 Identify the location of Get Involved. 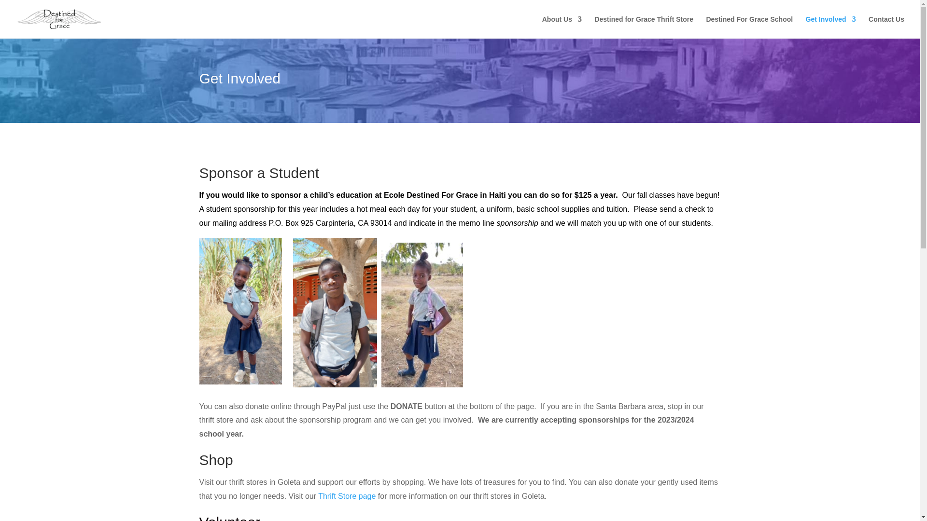
(830, 27).